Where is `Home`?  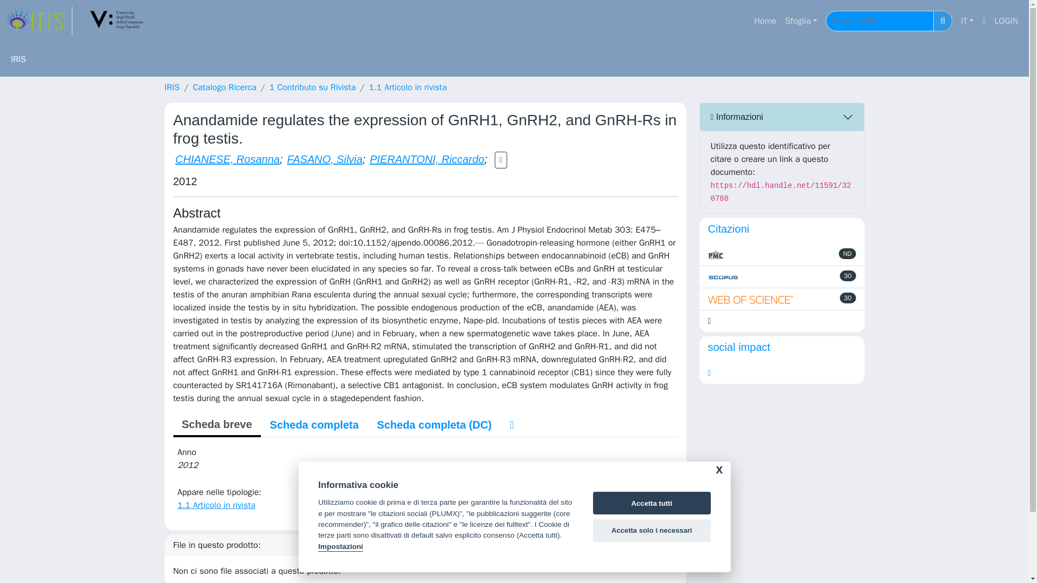 Home is located at coordinates (765, 21).